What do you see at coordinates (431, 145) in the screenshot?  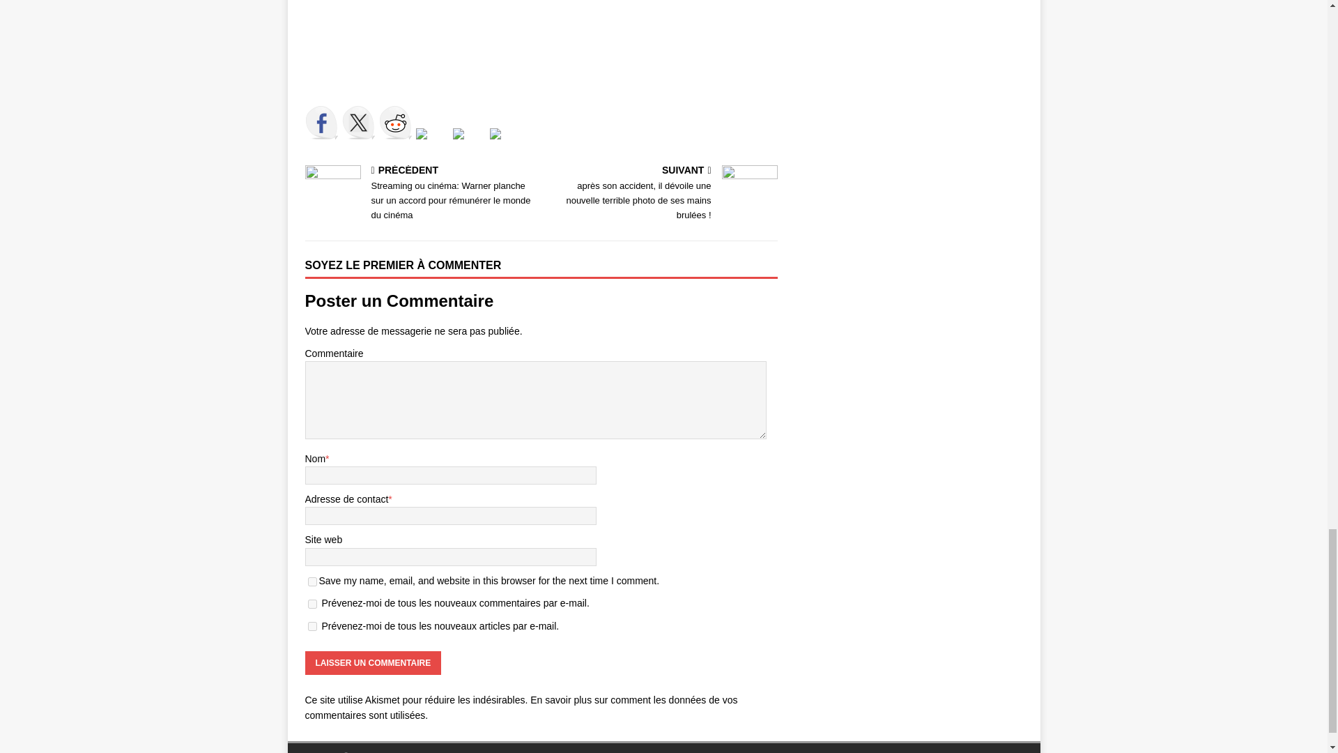 I see `Pin it with Pinterest` at bounding box center [431, 145].